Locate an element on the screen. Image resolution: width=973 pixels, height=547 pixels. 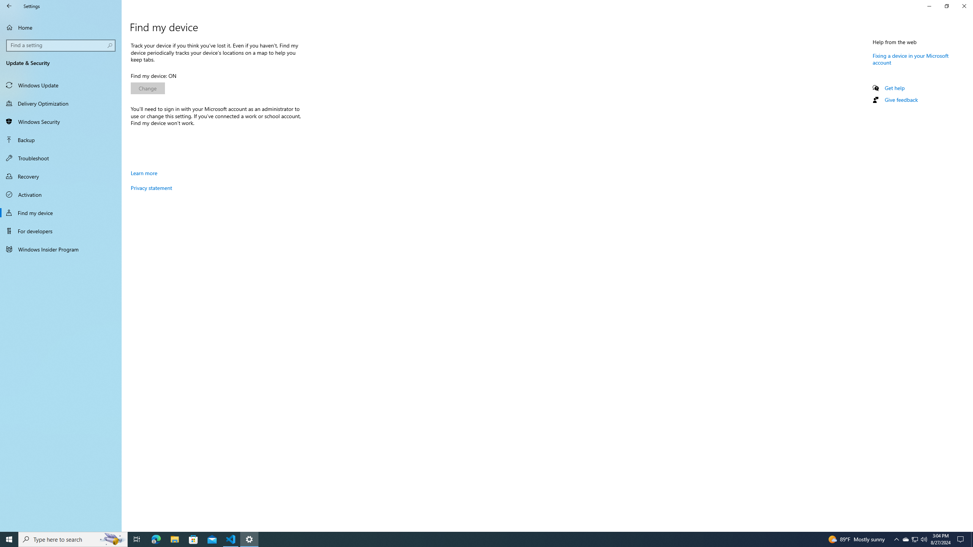
Q2790: 100% is located at coordinates (924, 539).